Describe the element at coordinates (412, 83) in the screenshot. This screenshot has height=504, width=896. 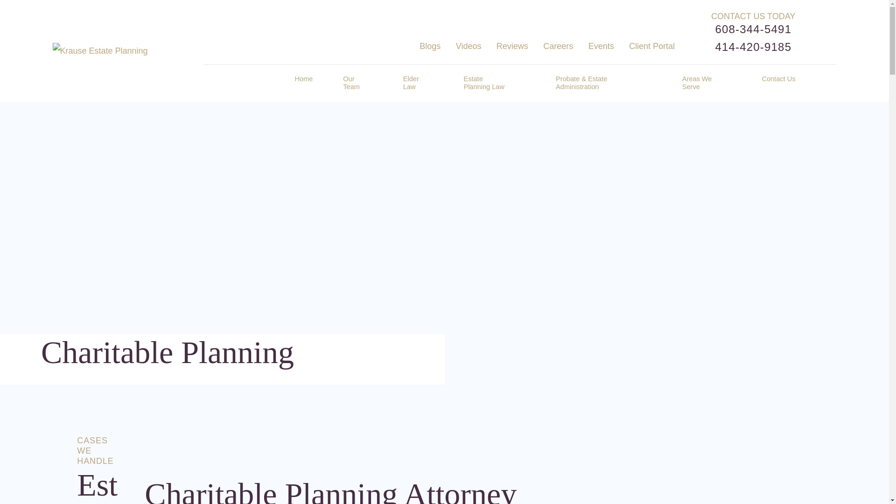
I see `Elder Law` at that location.